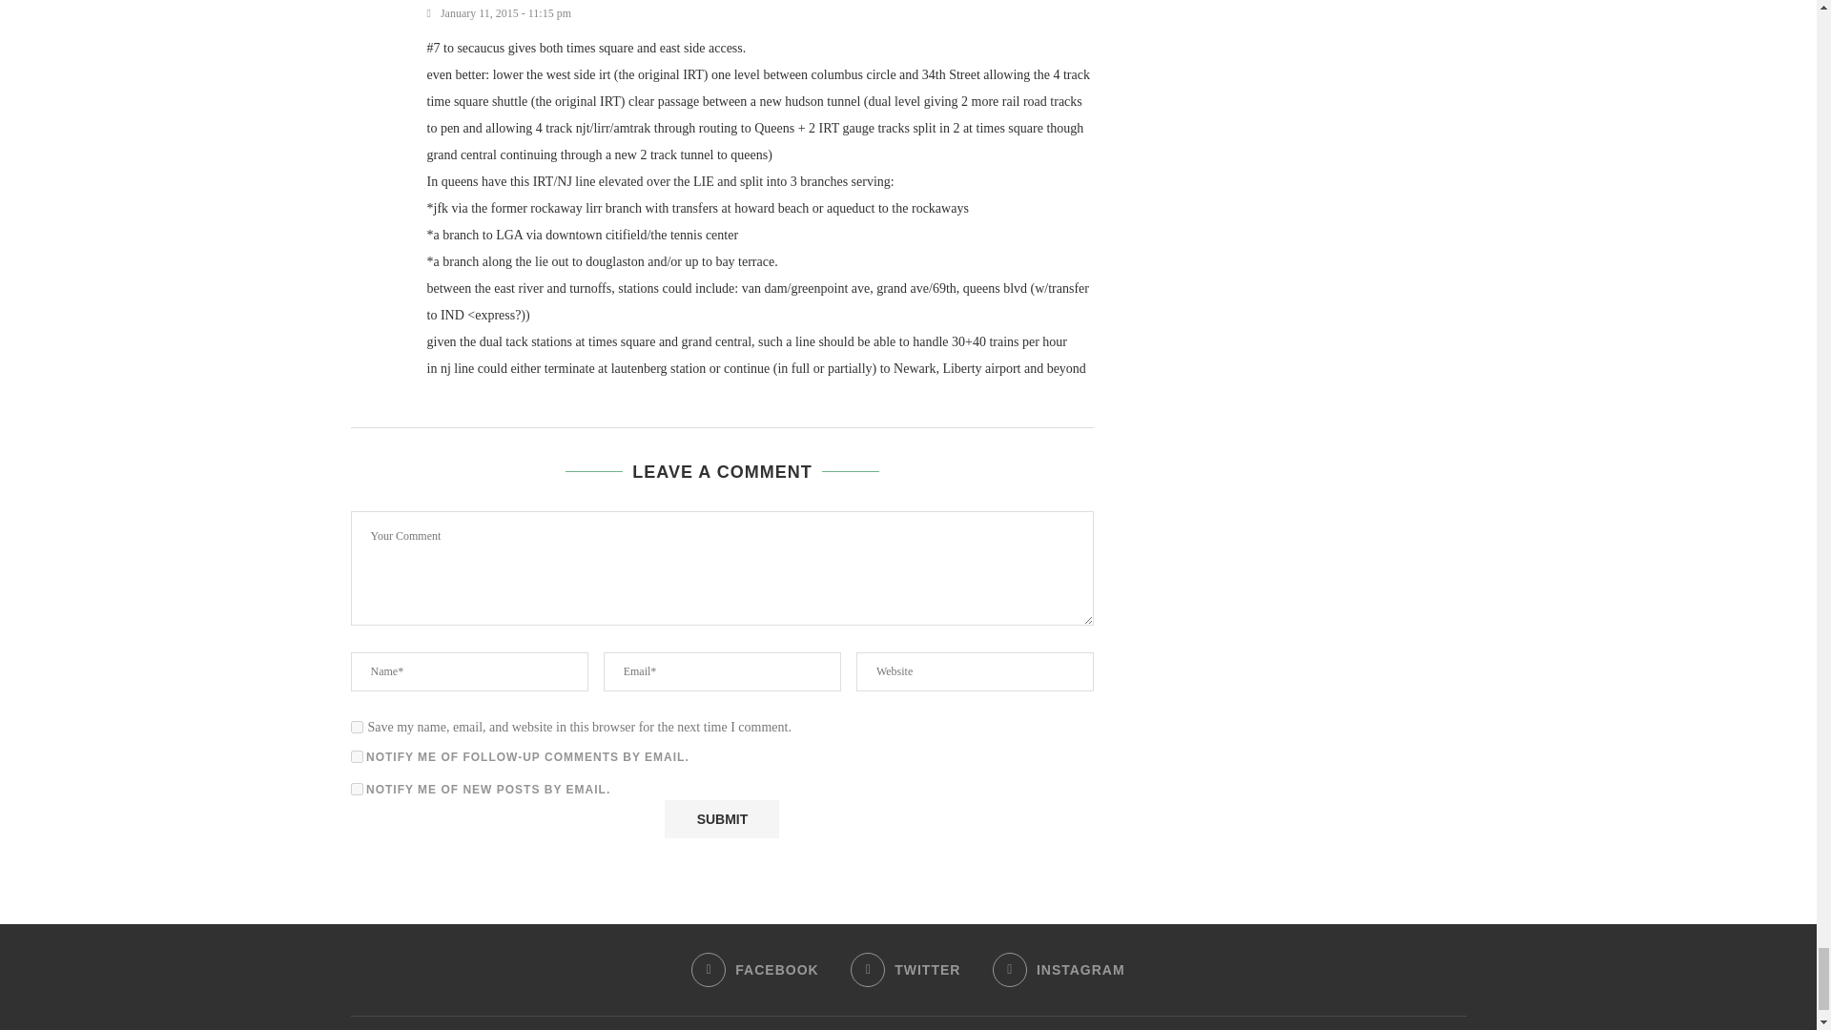  I want to click on Submit, so click(721, 819).